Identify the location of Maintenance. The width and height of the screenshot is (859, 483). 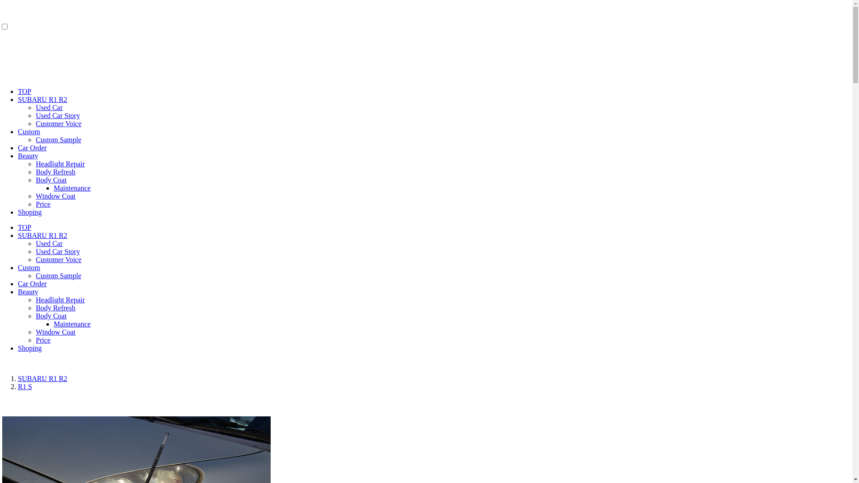
(72, 188).